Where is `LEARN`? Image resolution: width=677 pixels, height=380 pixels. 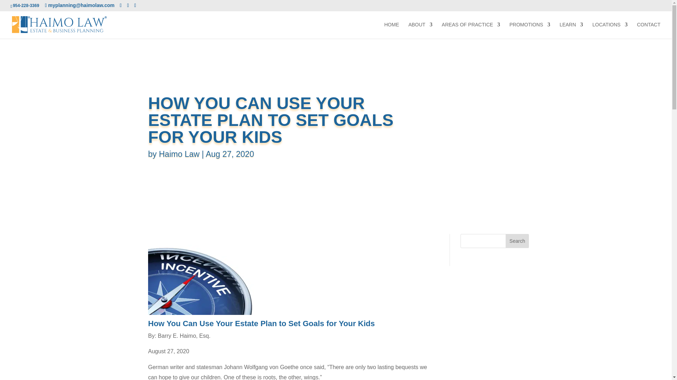 LEARN is located at coordinates (571, 30).